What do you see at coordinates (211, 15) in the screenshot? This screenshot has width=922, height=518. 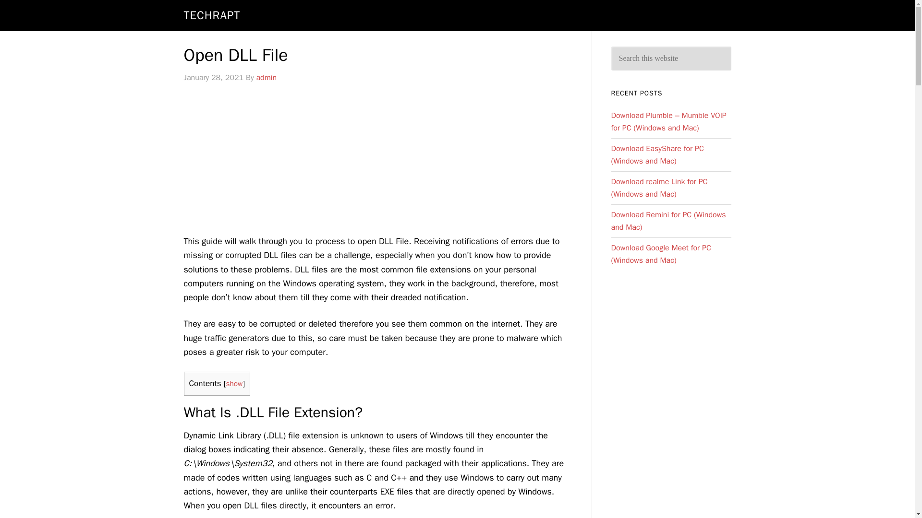 I see `TECHRAPT` at bounding box center [211, 15].